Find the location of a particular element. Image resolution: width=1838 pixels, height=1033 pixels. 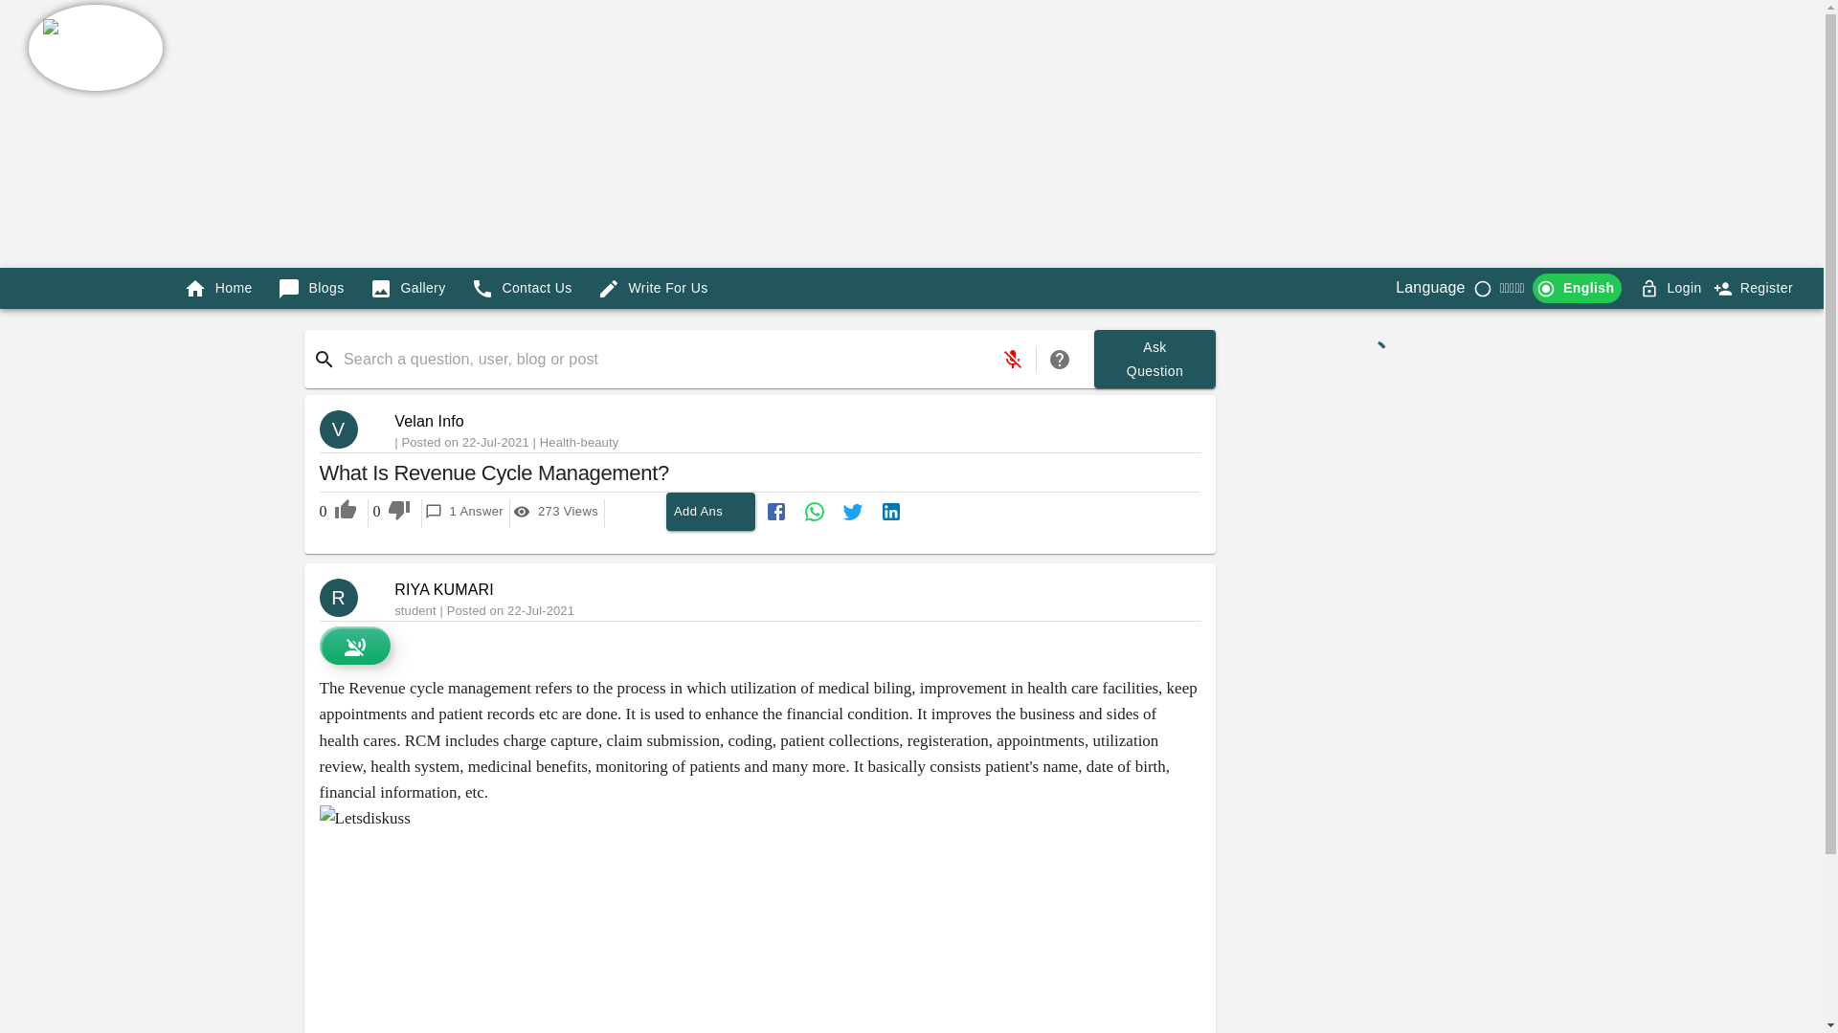

 Gallery is located at coordinates (408, 287).